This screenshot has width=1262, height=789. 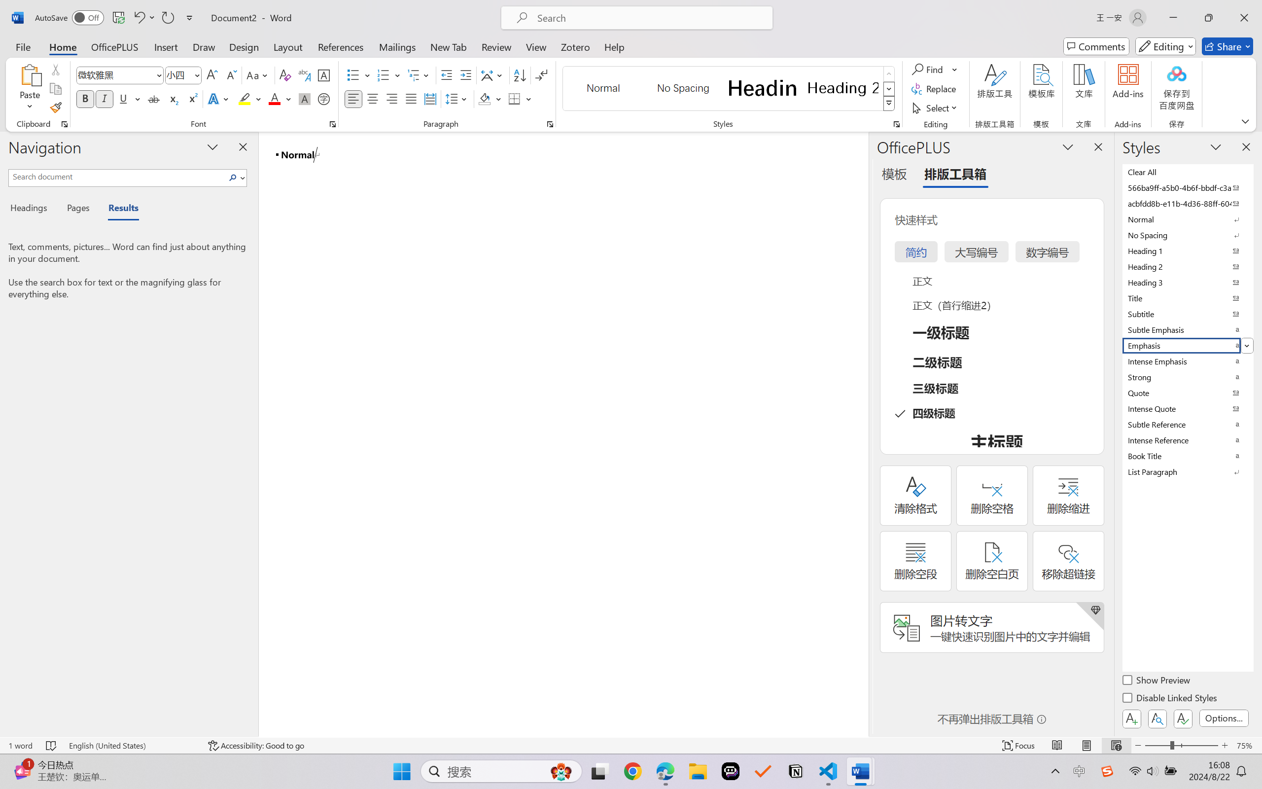 What do you see at coordinates (1187, 298) in the screenshot?
I see `Title` at bounding box center [1187, 298].